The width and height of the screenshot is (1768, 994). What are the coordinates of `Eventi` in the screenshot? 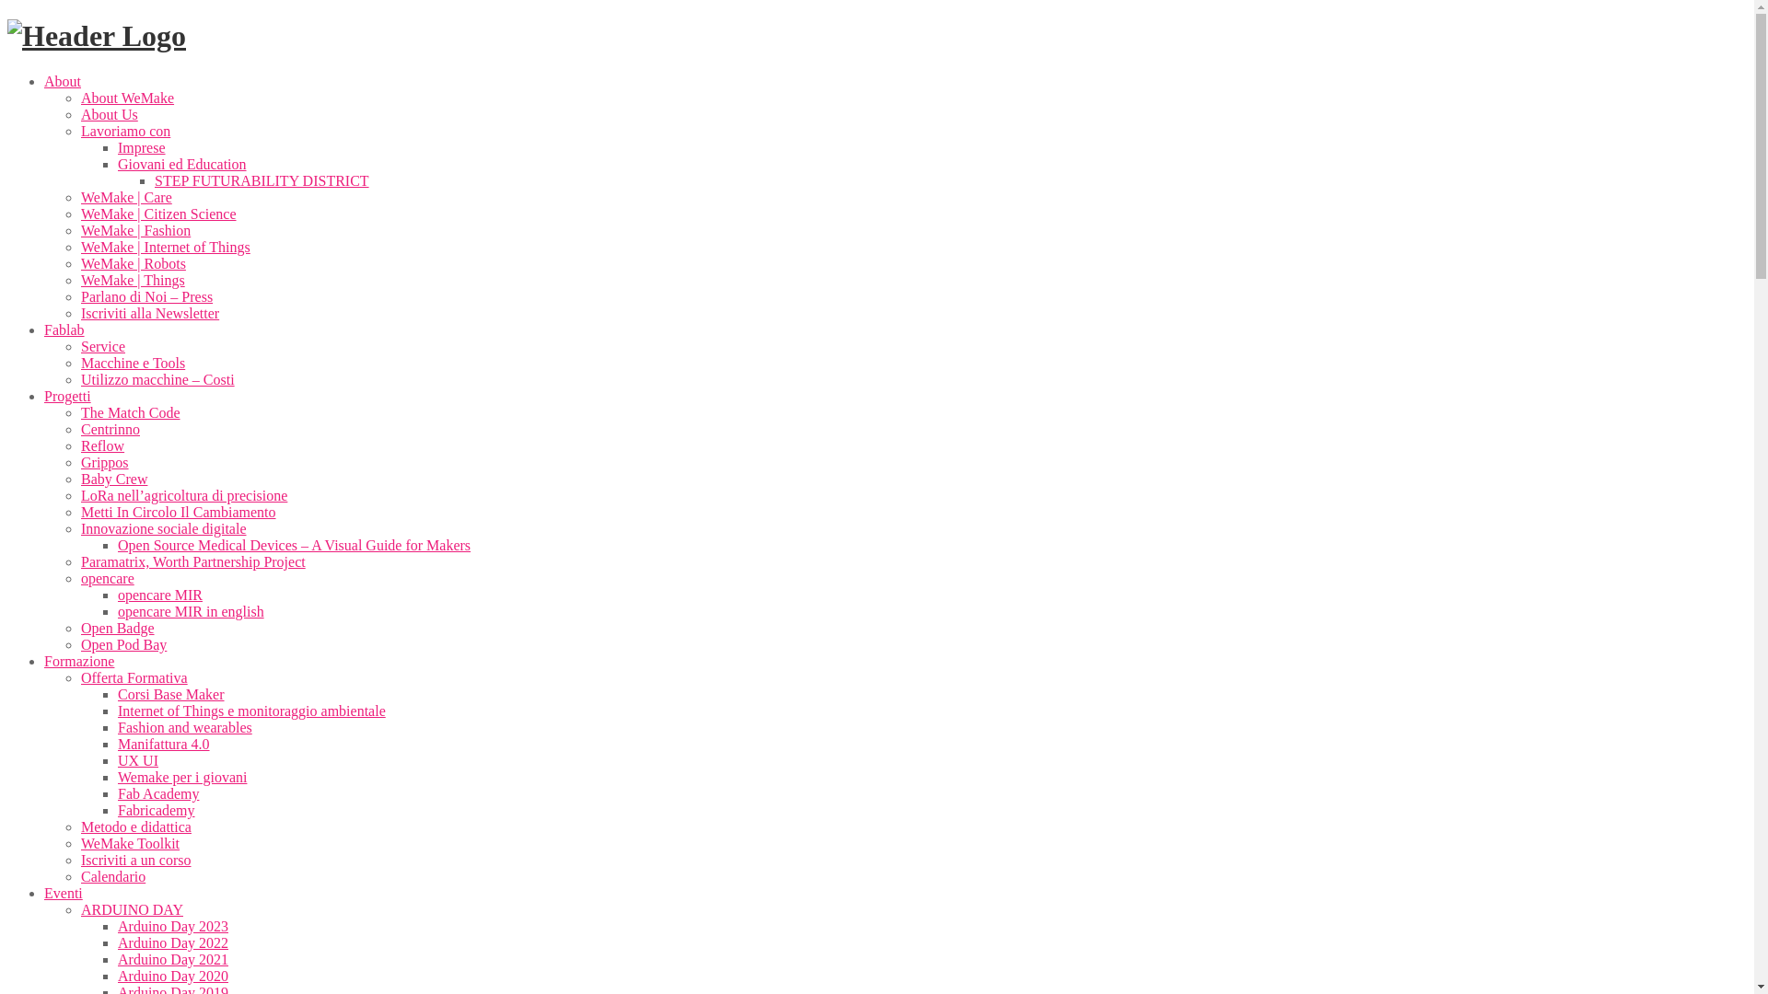 It's located at (64, 893).